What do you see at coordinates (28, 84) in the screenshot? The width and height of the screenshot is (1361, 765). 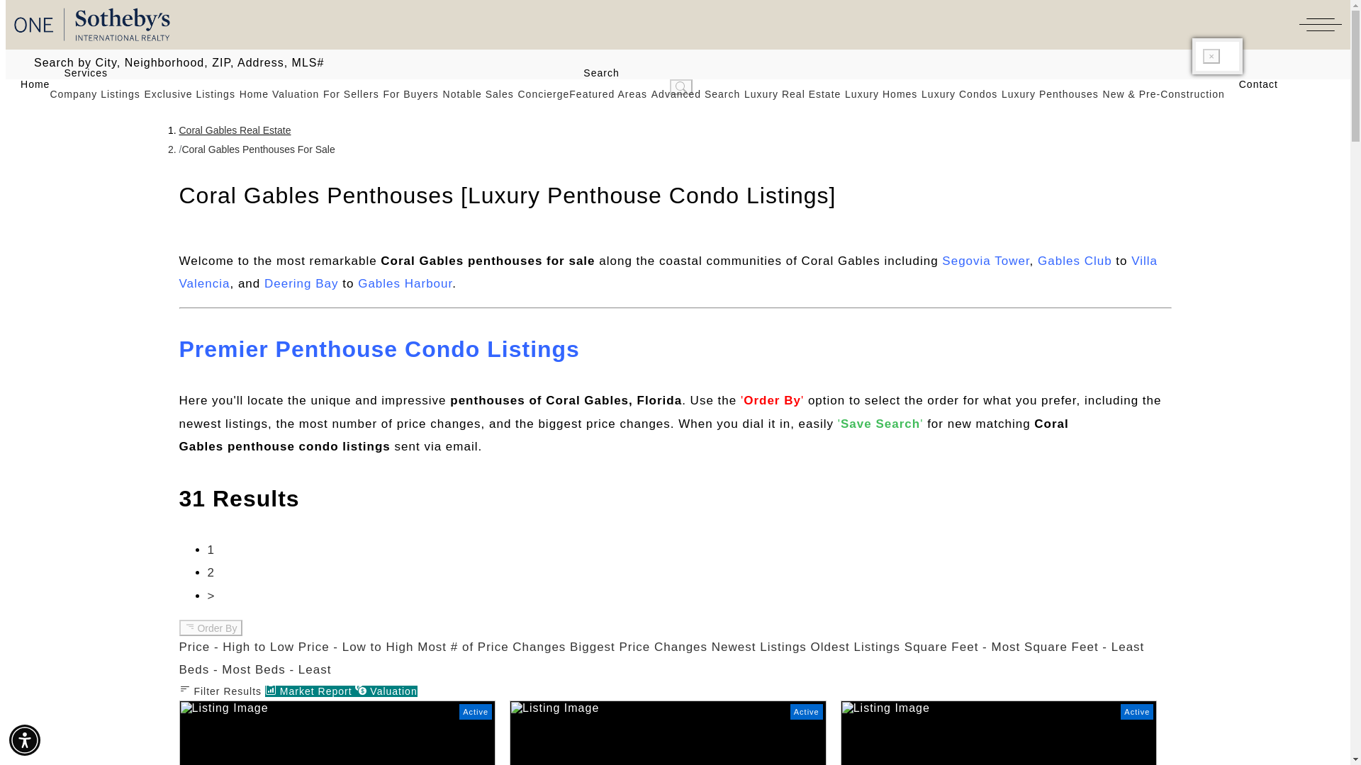 I see `Home` at bounding box center [28, 84].